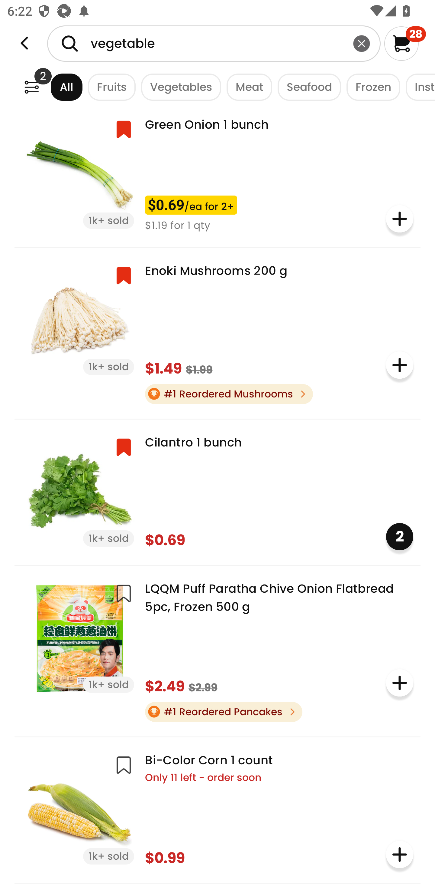  Describe the element at coordinates (405, 43) in the screenshot. I see `28` at that location.